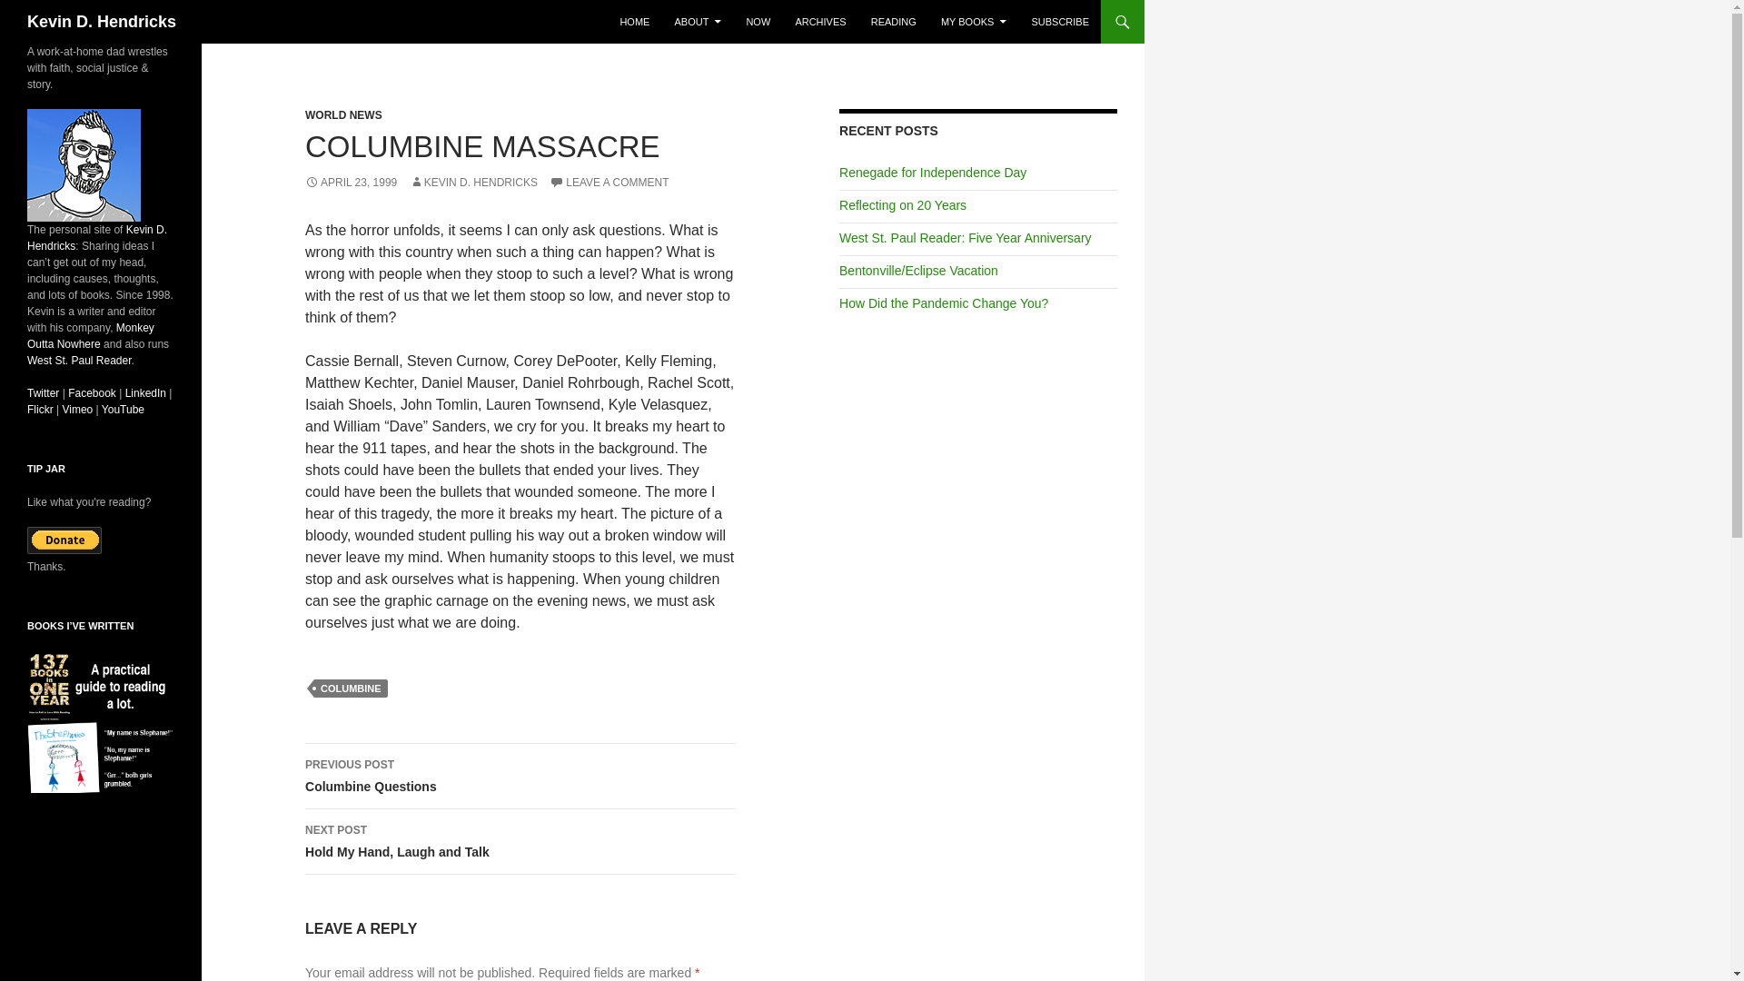 The width and height of the screenshot is (1744, 981). I want to click on ABOUT, so click(698, 22).